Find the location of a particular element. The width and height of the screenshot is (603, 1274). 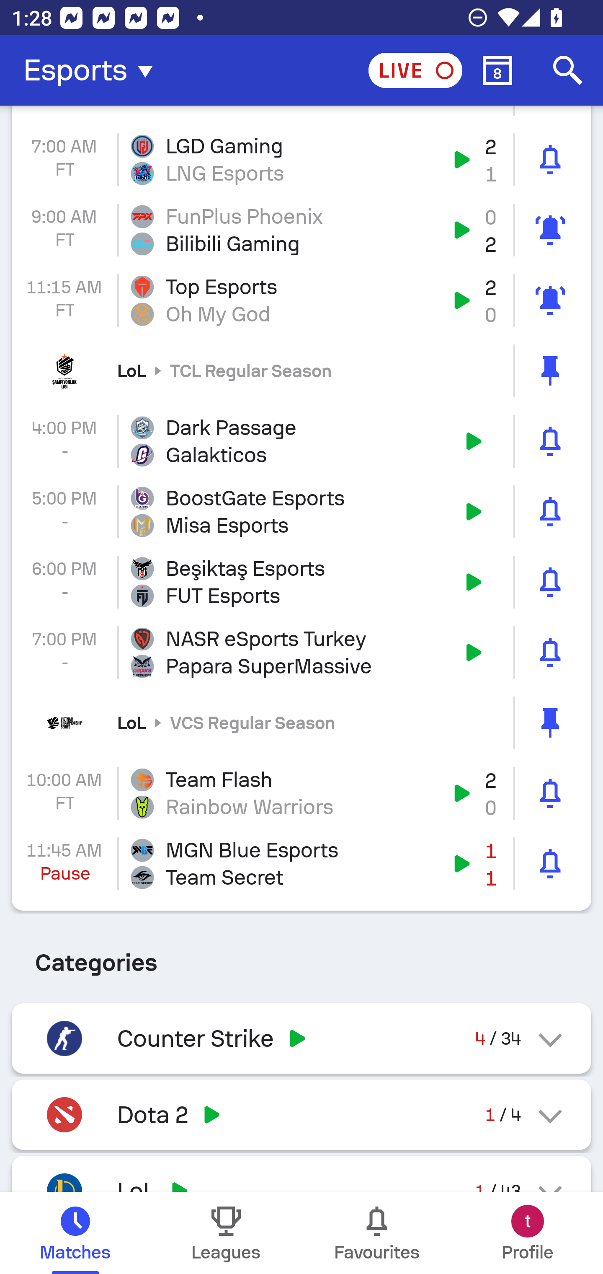

Categories is located at coordinates (301, 956).